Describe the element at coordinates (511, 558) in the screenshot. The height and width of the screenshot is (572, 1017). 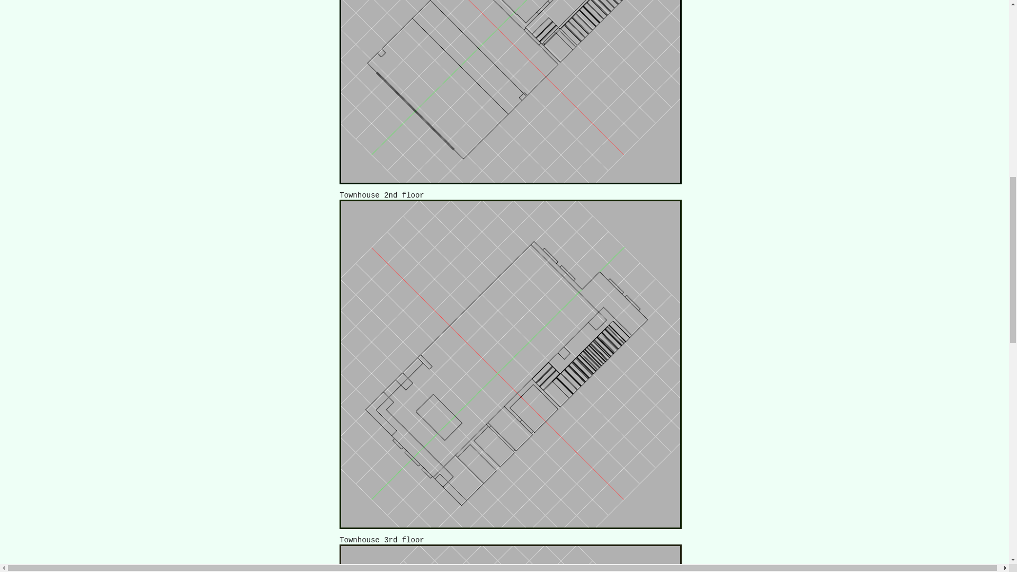
I see `Floorplan, lvl 3` at that location.